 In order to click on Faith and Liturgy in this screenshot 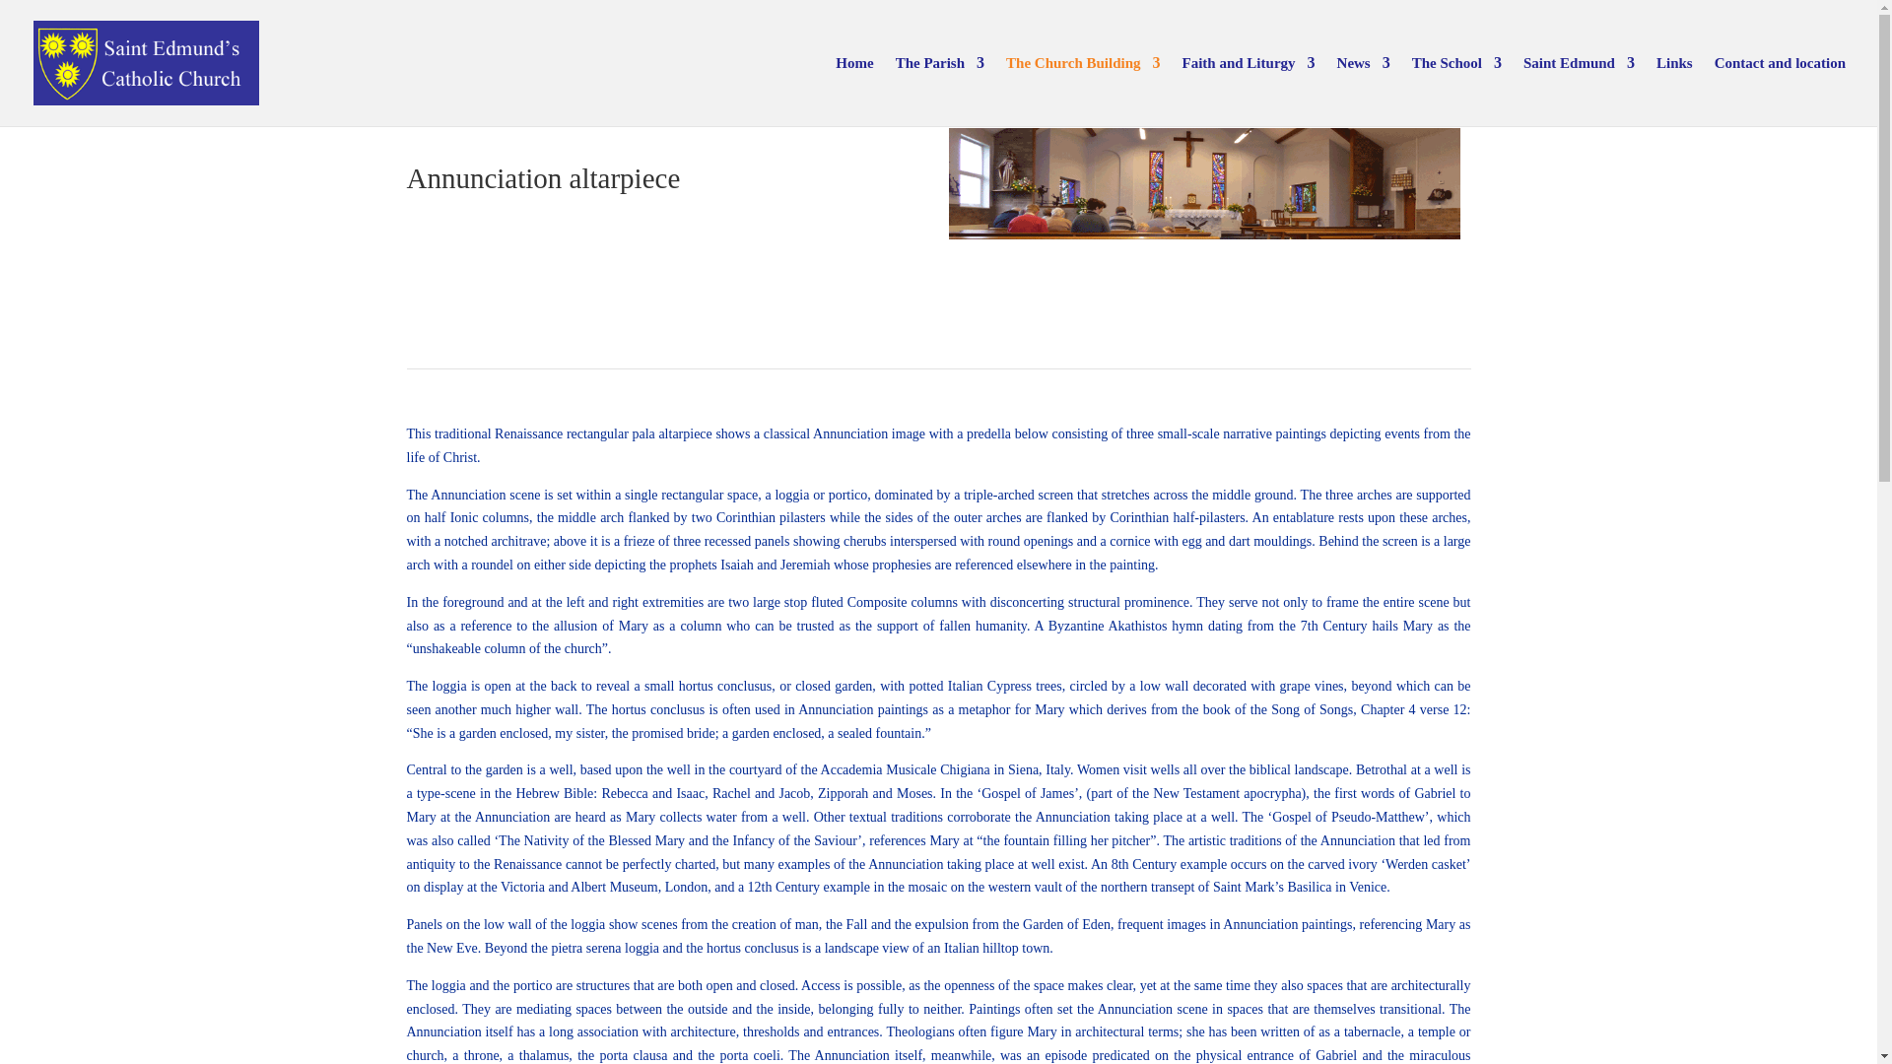, I will do `click(1249, 91)`.